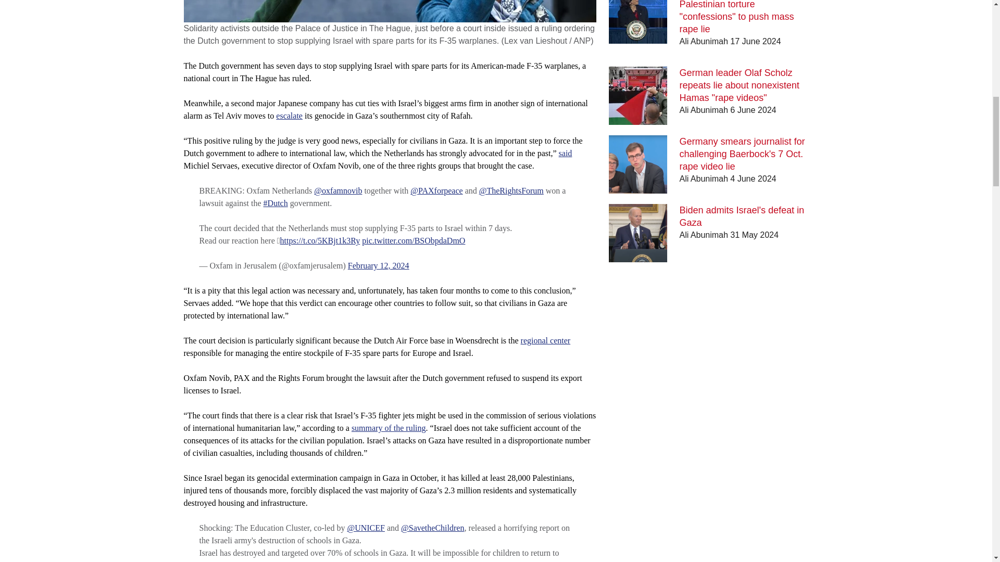  I want to click on escalate, so click(289, 116).